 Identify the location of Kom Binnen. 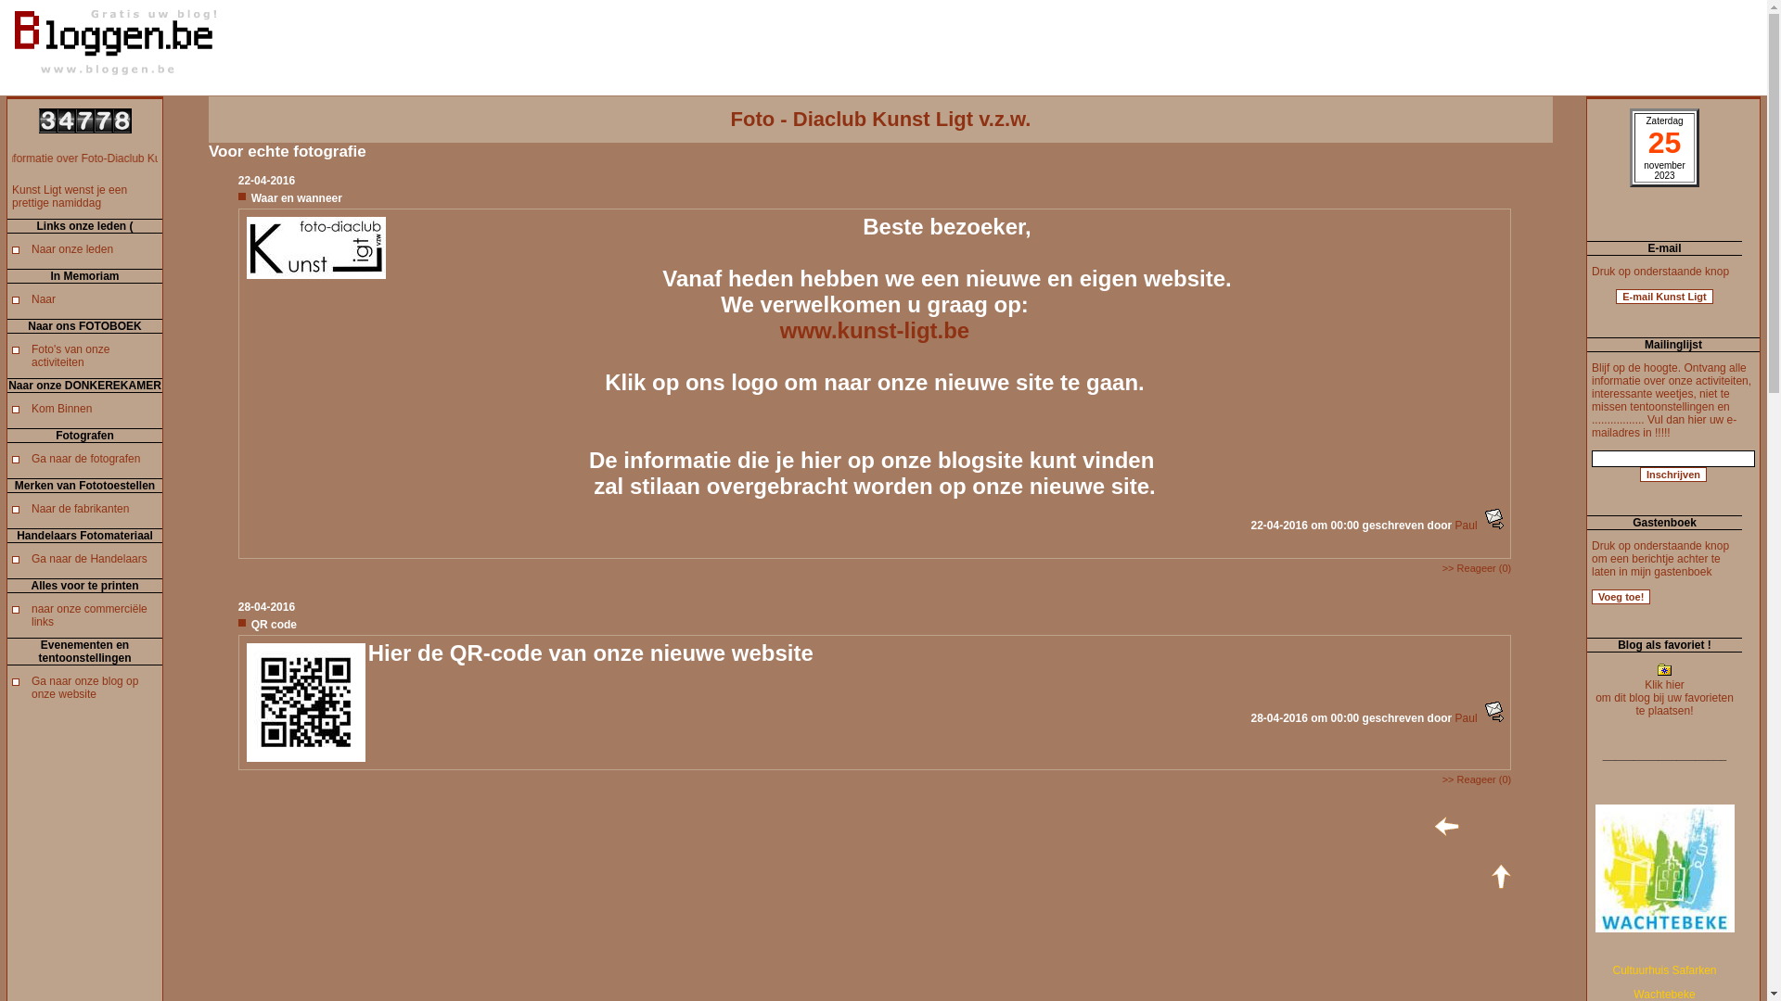
(61, 409).